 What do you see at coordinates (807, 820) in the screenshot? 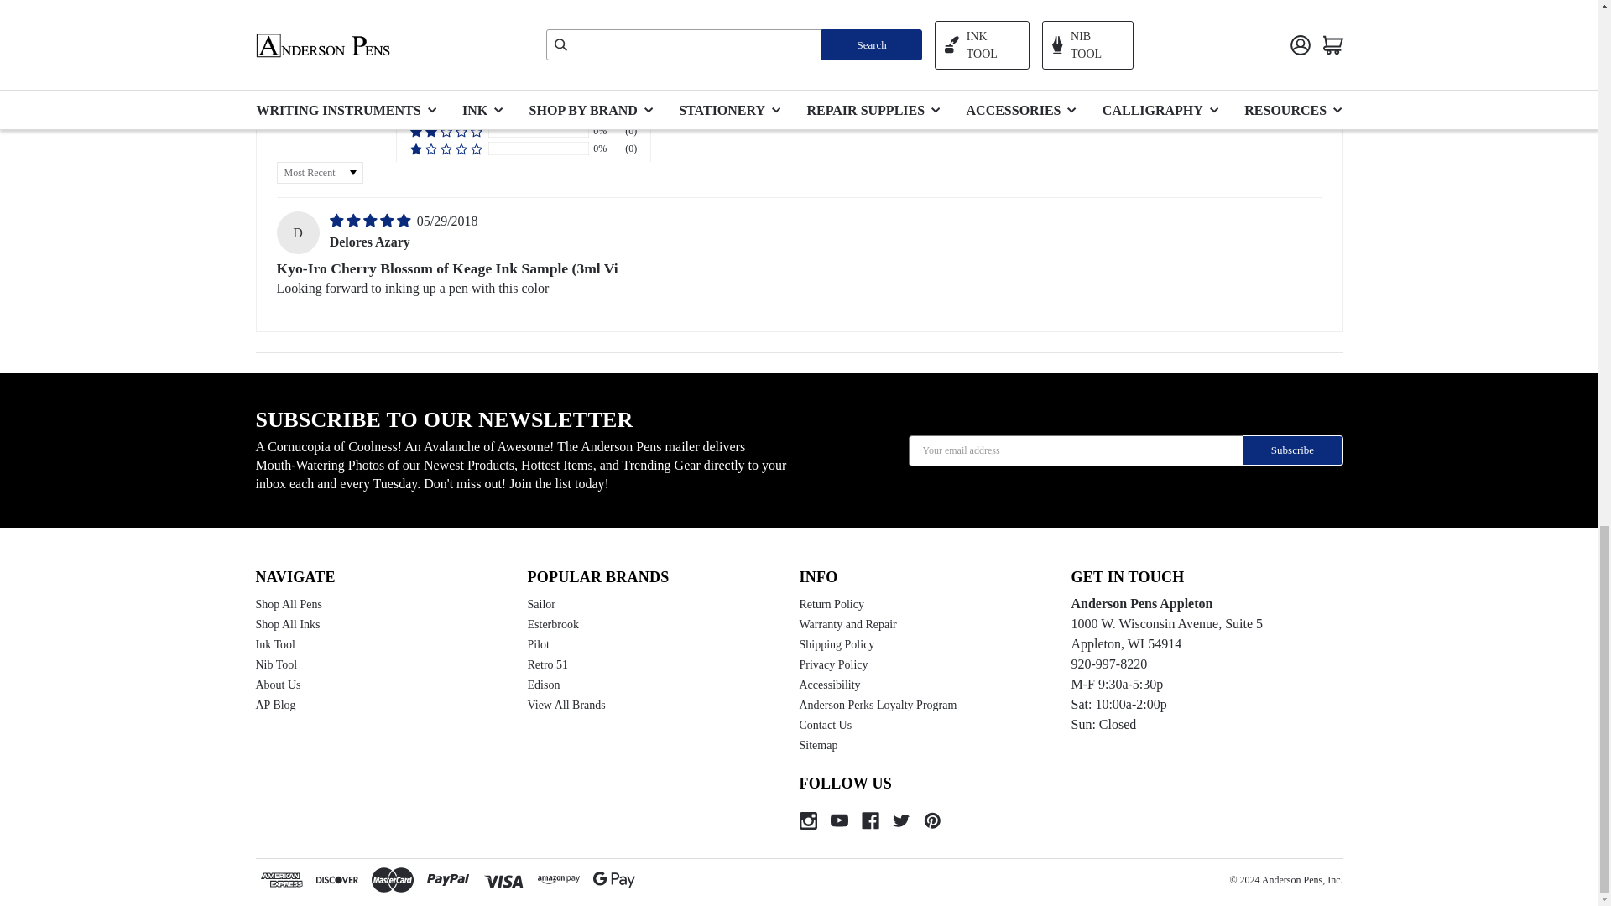
I see `Instagram` at bounding box center [807, 820].